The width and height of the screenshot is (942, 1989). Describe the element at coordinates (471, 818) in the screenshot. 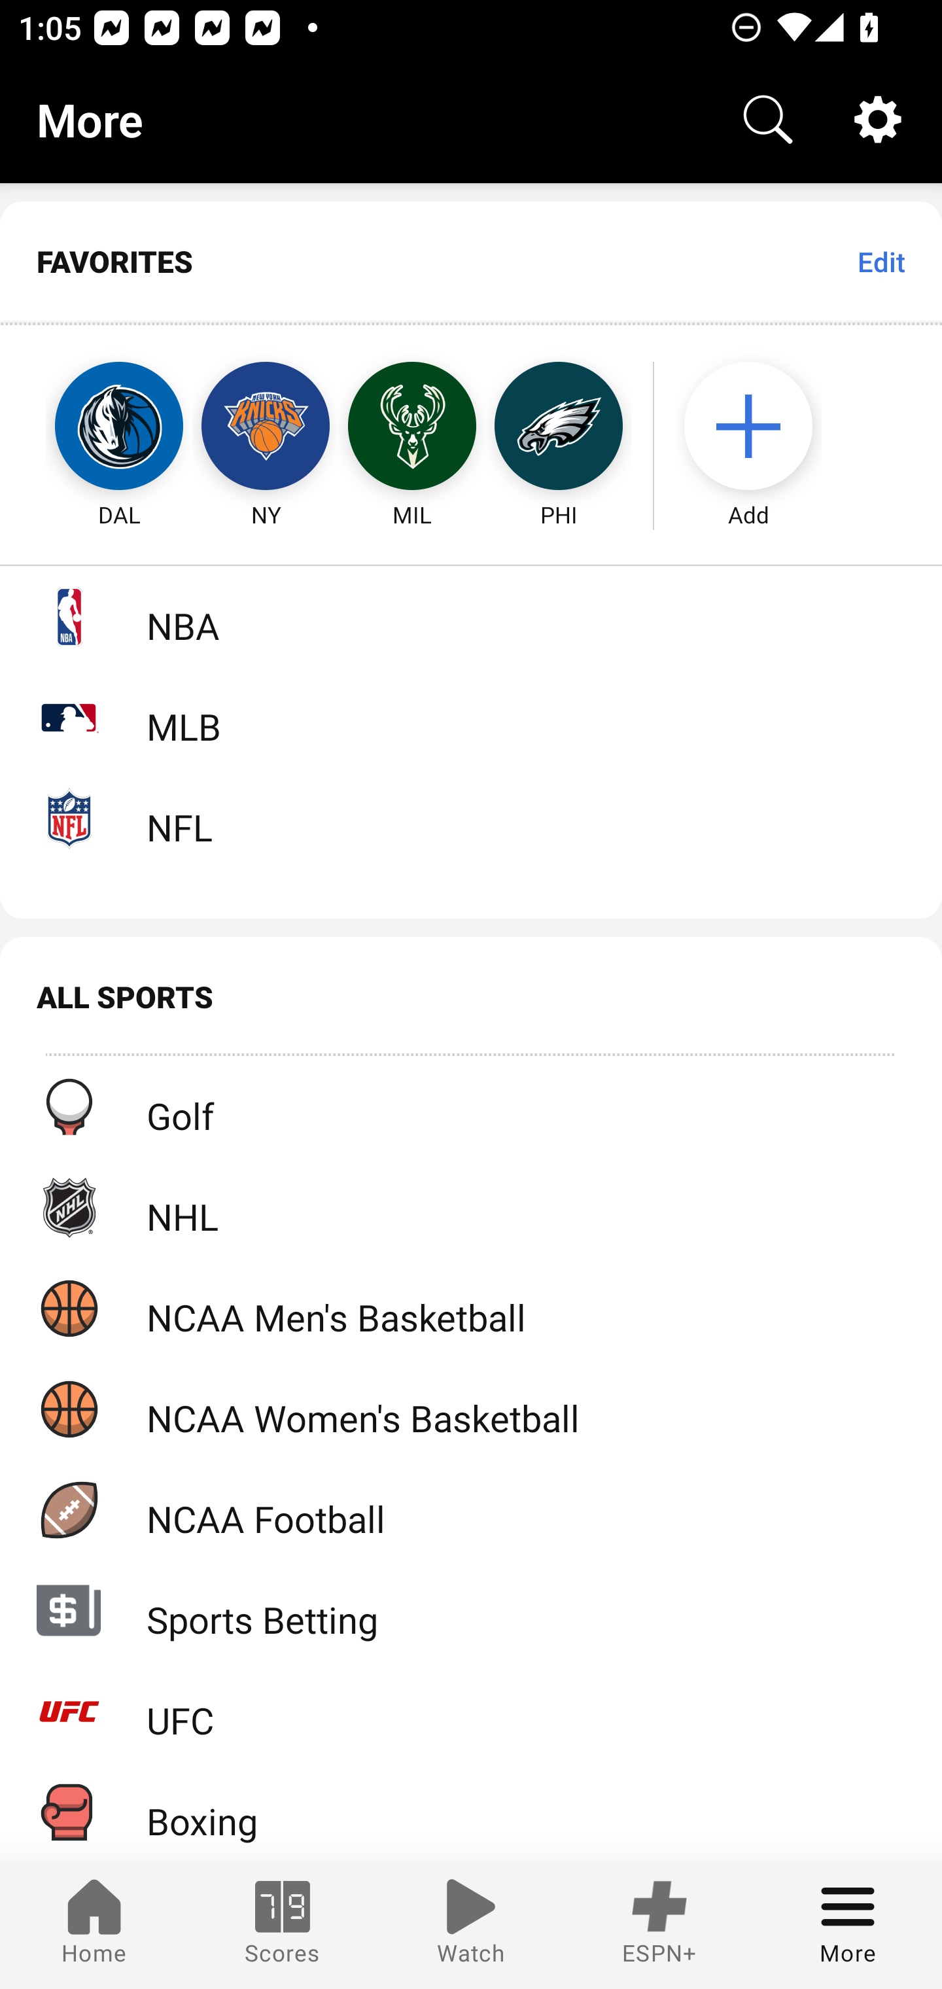

I see `NFL` at that location.